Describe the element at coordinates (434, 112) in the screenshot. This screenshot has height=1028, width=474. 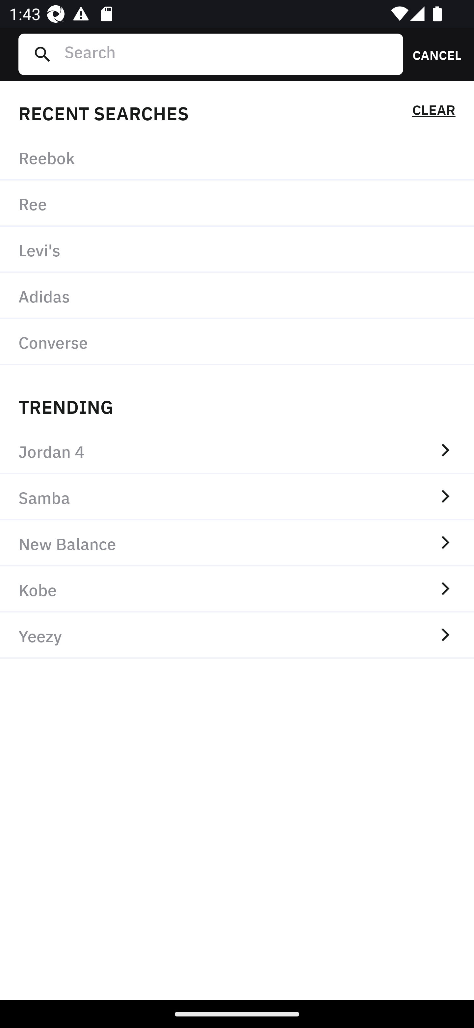
I see `CLEAR` at that location.